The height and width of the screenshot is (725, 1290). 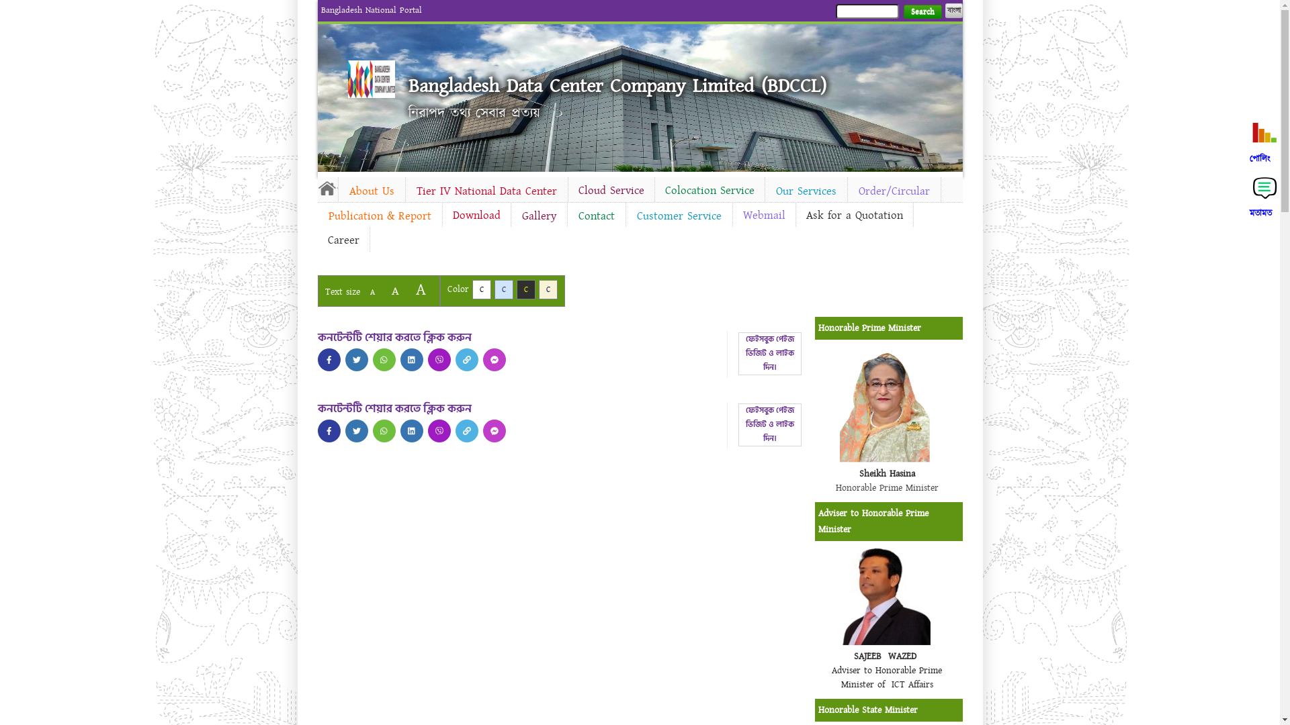 What do you see at coordinates (481, 290) in the screenshot?
I see `C` at bounding box center [481, 290].